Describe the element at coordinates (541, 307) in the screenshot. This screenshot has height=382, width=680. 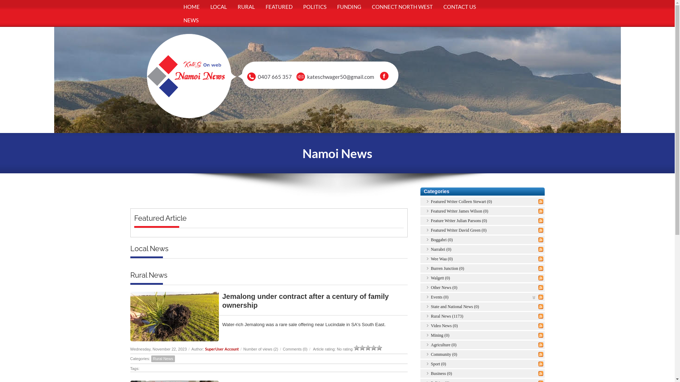
I see `RSS` at that location.